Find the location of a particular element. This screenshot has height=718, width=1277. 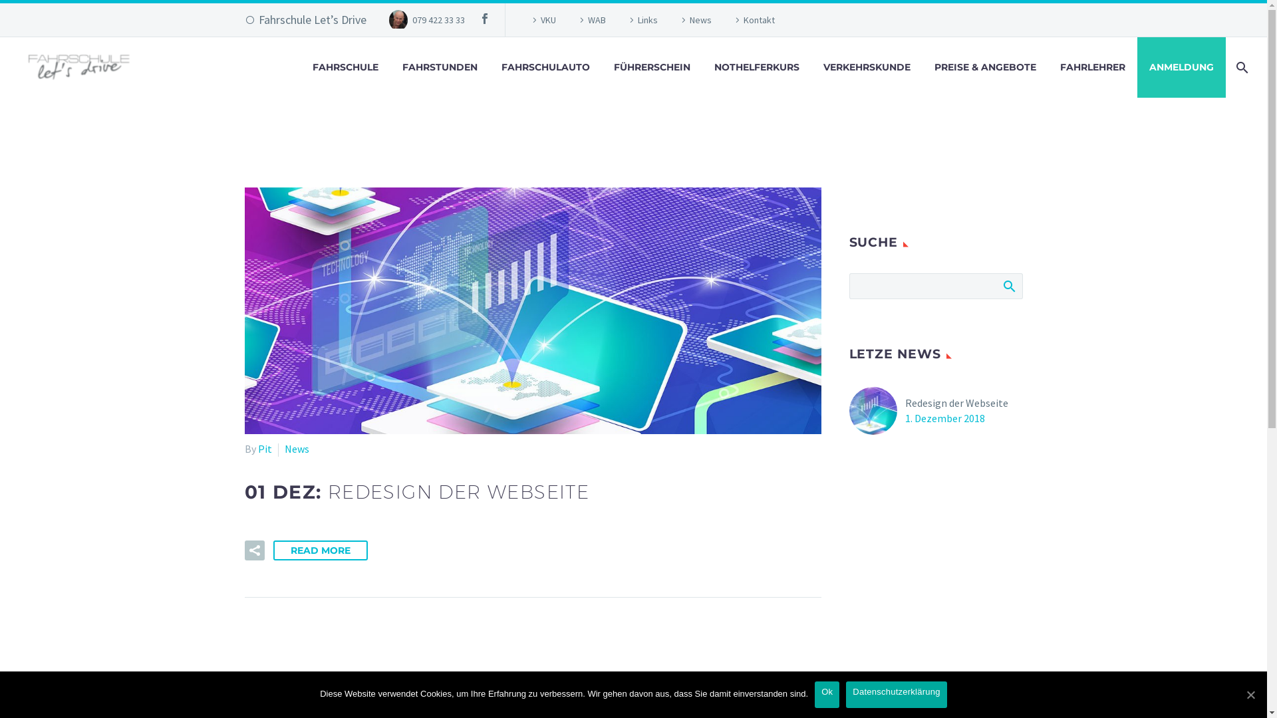

FAHRSCHULE is located at coordinates (346, 68).